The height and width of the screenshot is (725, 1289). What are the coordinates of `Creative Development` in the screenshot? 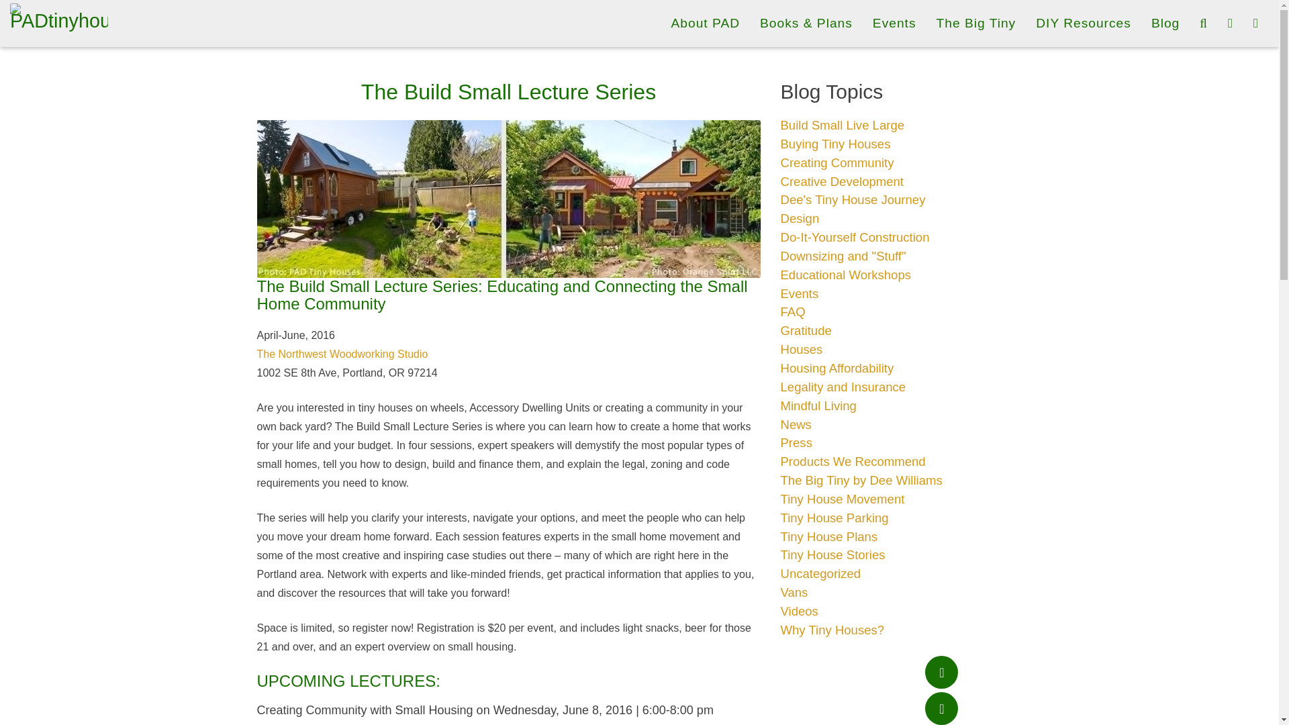 It's located at (841, 181).